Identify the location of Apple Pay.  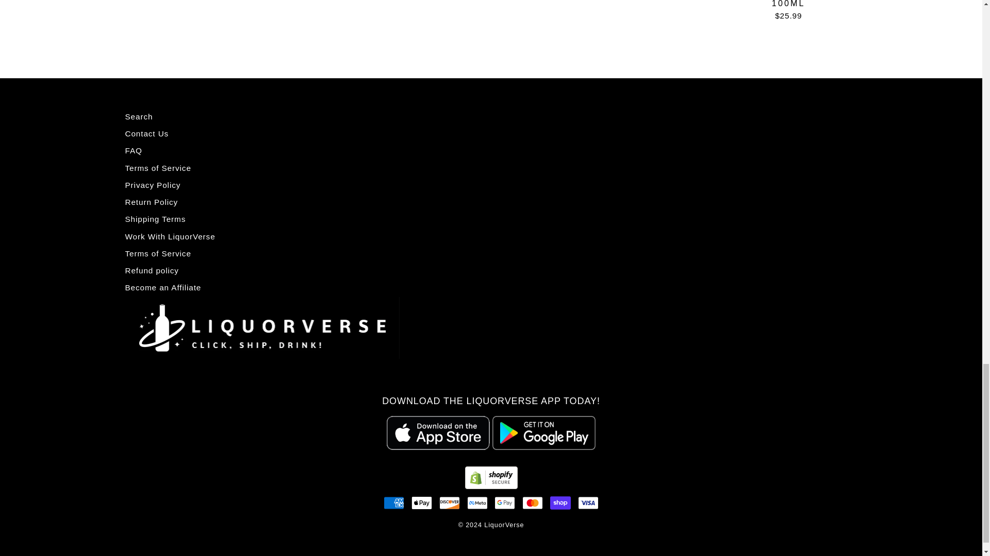
(422, 502).